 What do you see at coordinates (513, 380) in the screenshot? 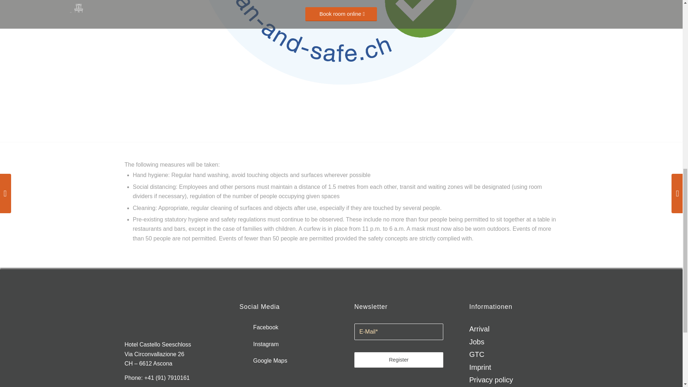
I see `Privacy policy` at bounding box center [513, 380].